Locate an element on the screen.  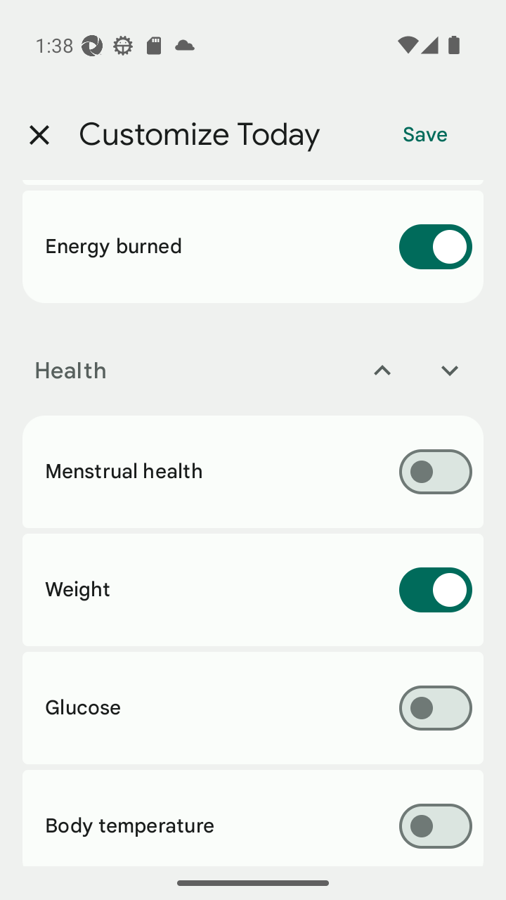
Glucose is located at coordinates (253, 707).